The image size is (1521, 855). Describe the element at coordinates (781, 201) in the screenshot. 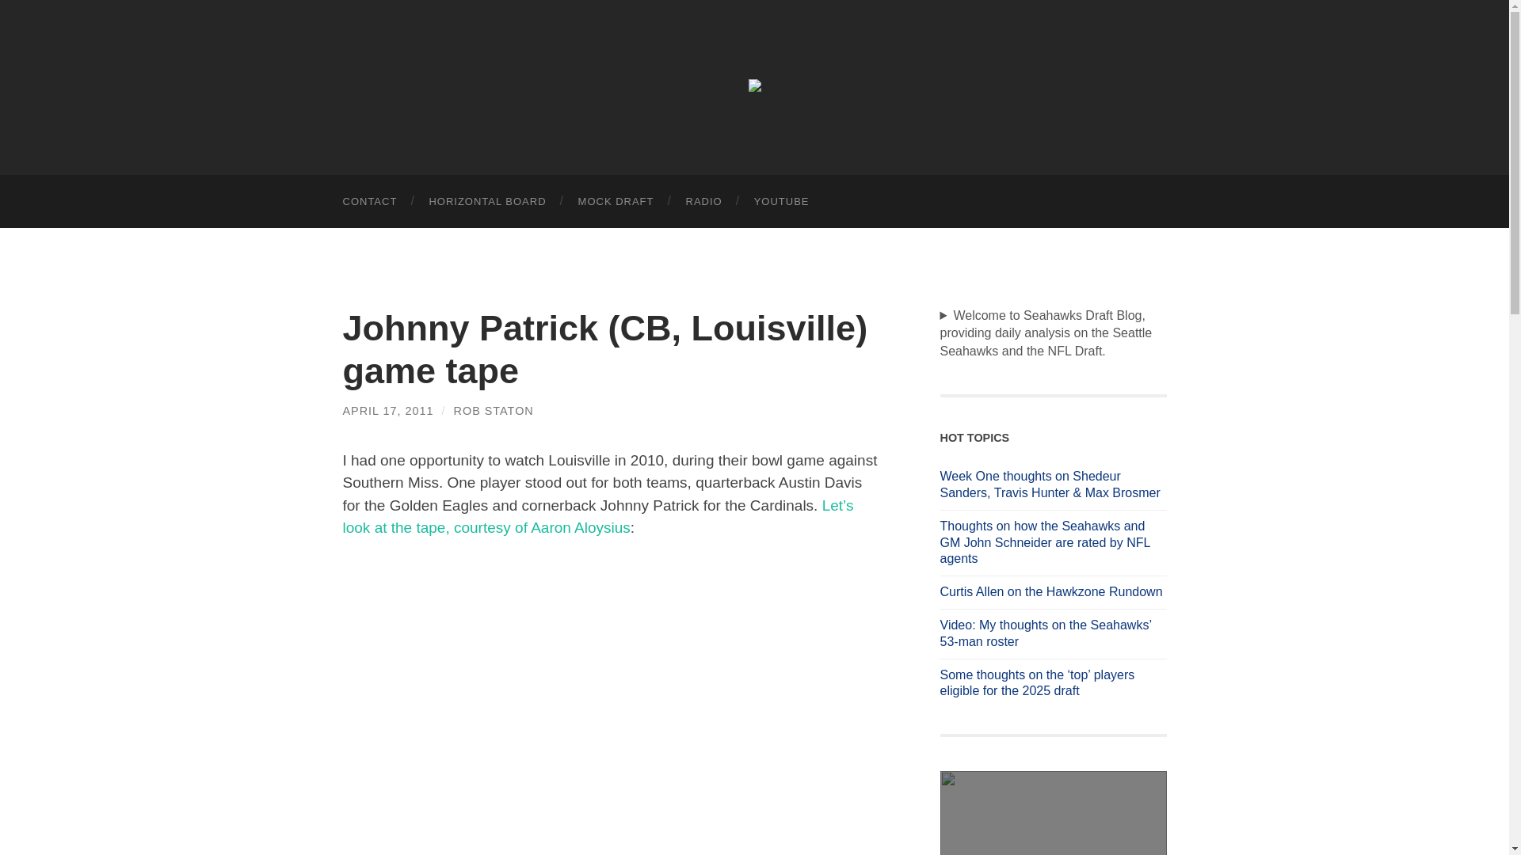

I see `YOUTUBE` at that location.